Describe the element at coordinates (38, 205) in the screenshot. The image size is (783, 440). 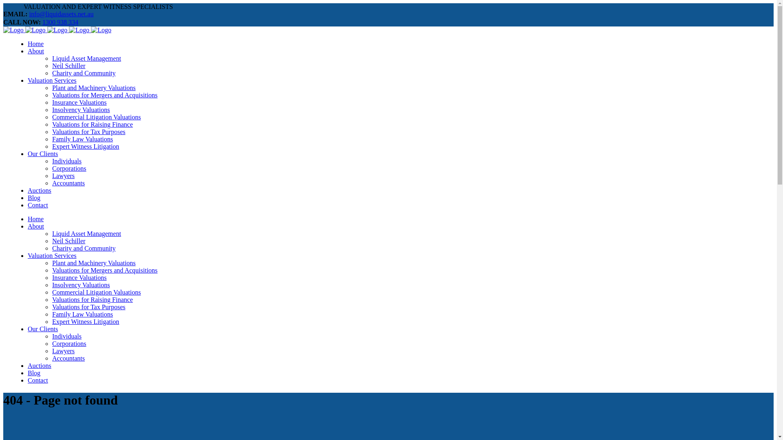
I see `Contact` at that location.